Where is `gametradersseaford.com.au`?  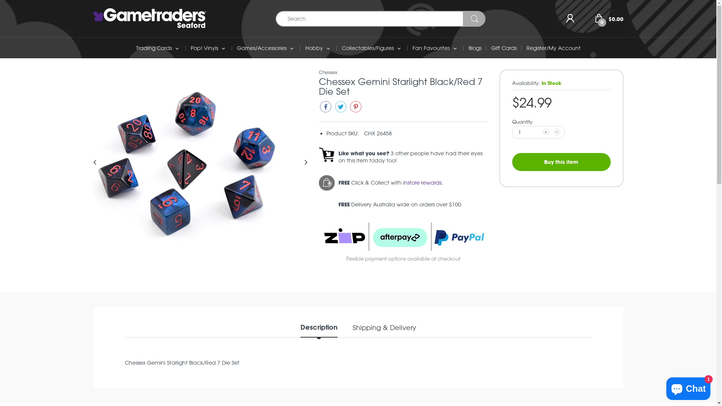 gametradersseaford.com.au is located at coordinates (150, 18).